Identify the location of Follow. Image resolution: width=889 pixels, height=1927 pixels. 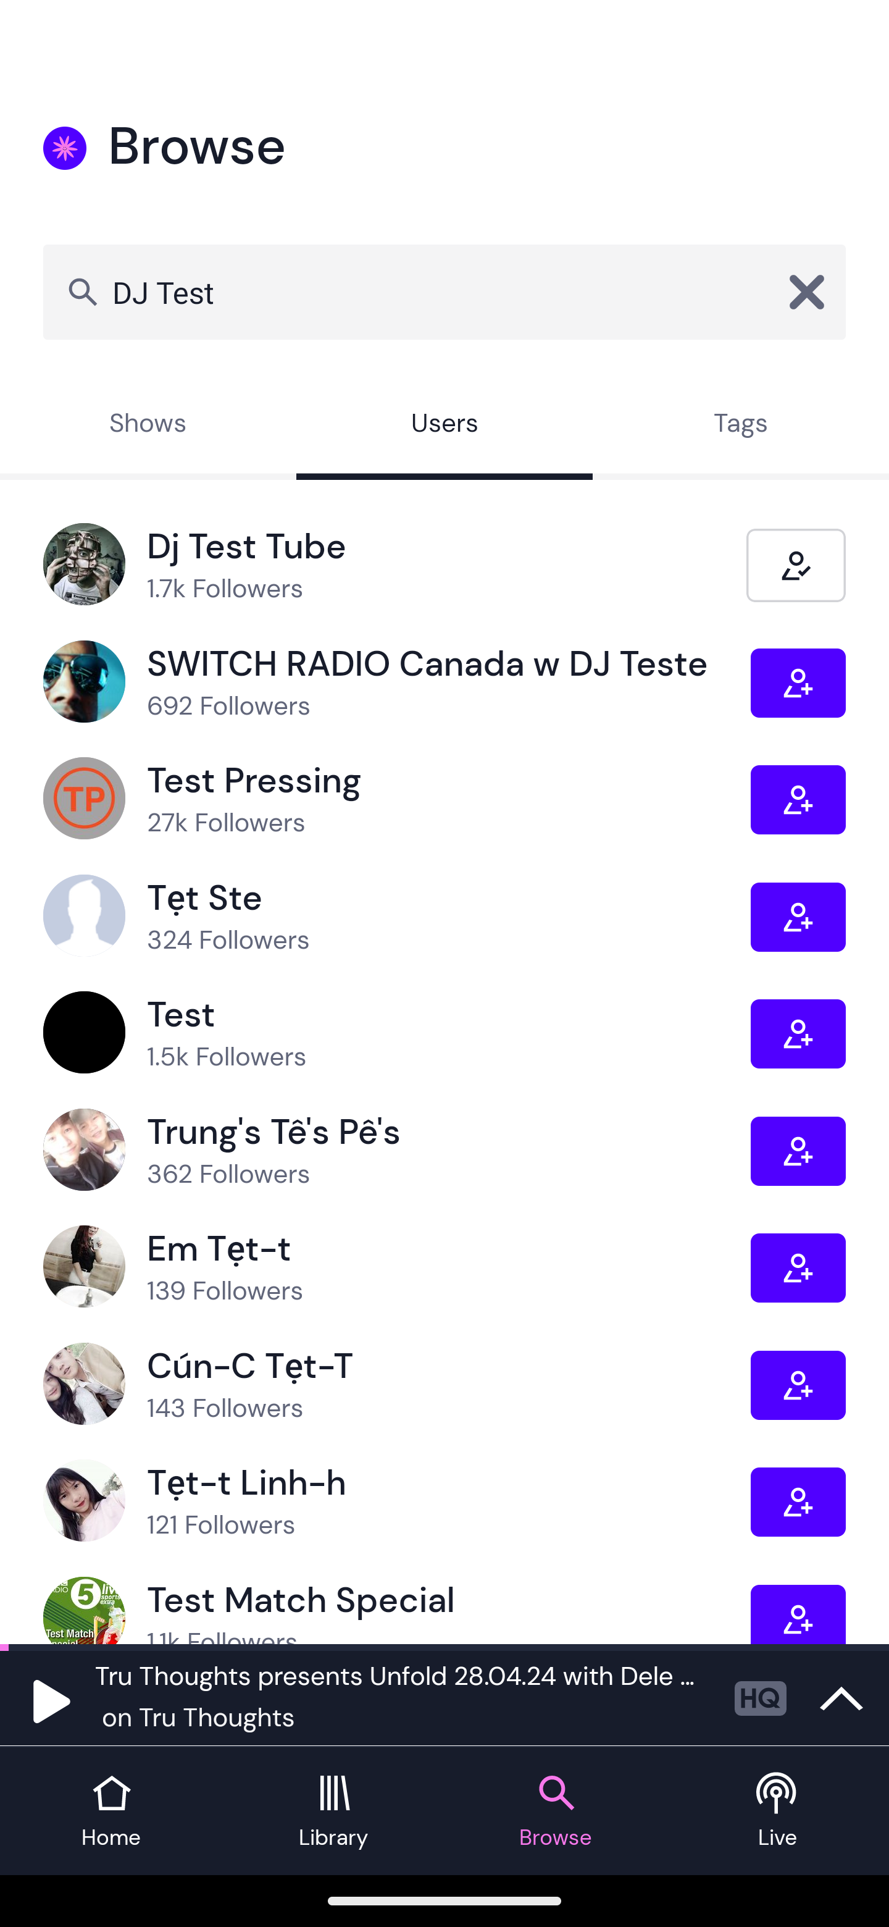
(798, 1034).